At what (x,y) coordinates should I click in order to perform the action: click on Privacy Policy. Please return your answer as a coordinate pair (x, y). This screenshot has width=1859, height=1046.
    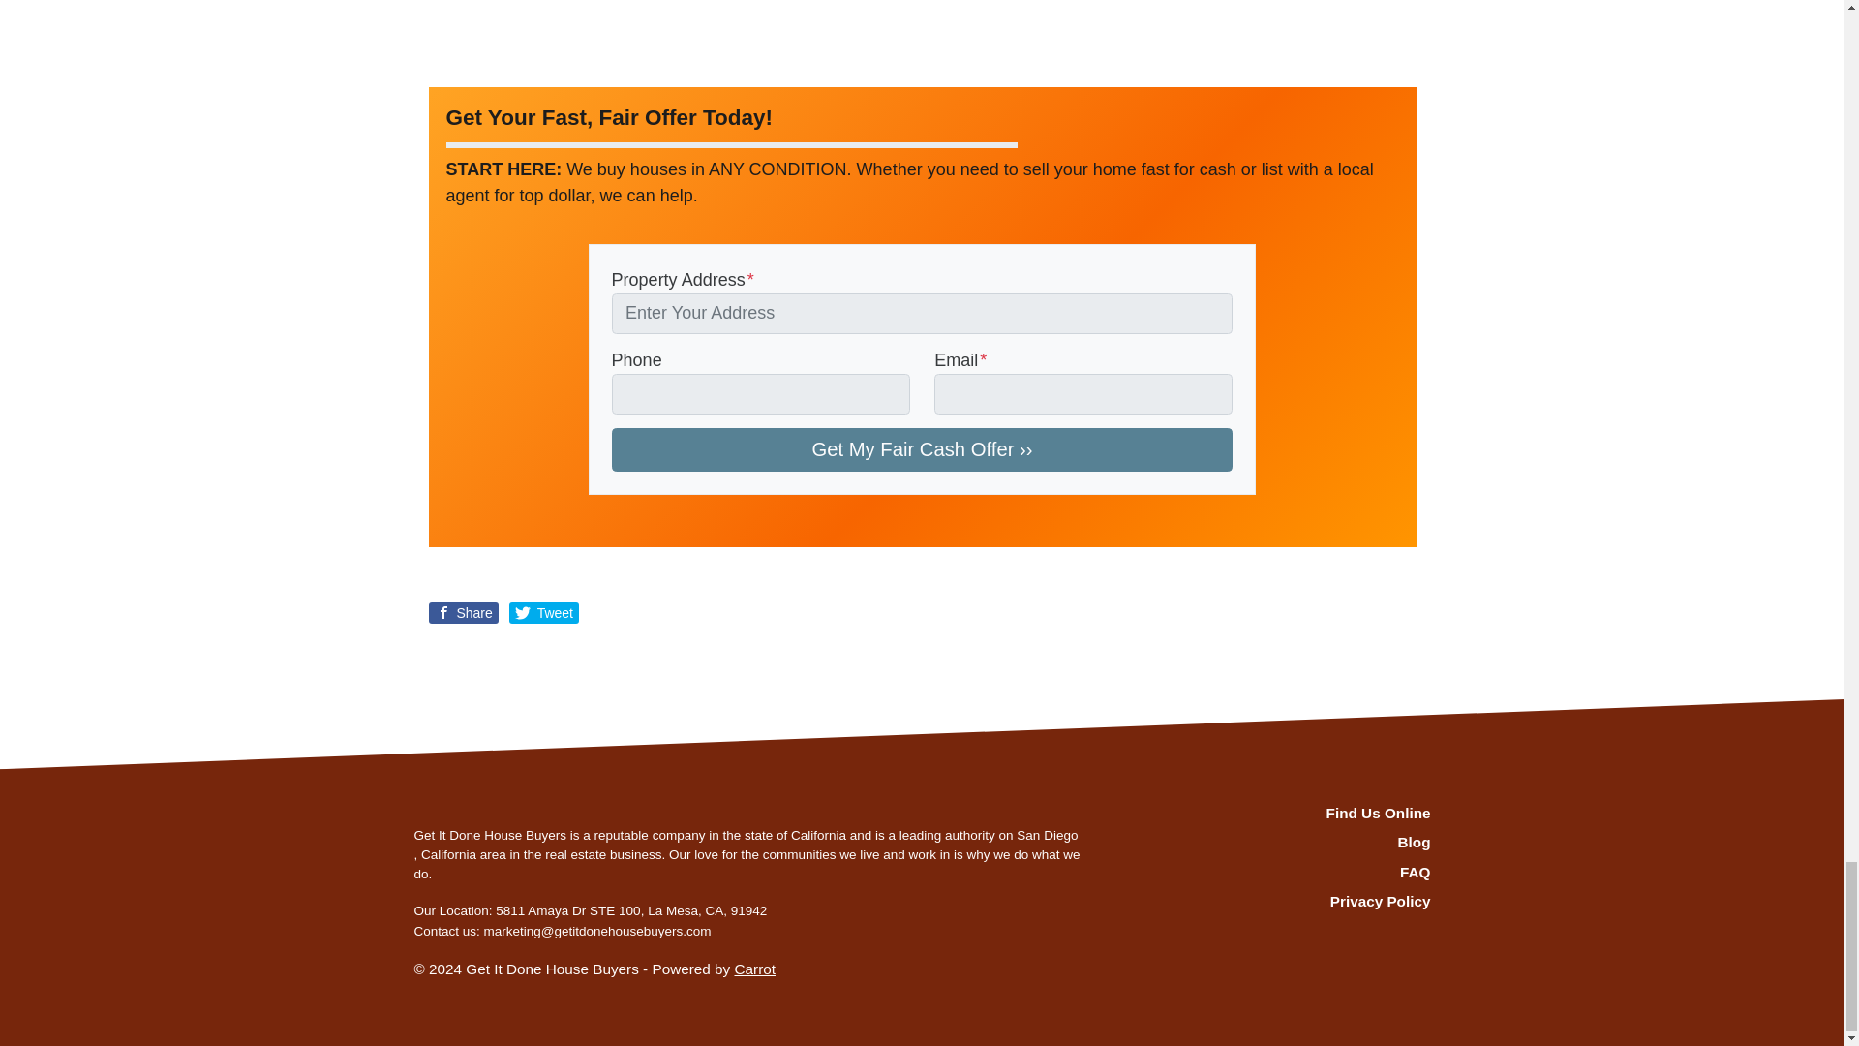
    Looking at the image, I should click on (1271, 901).